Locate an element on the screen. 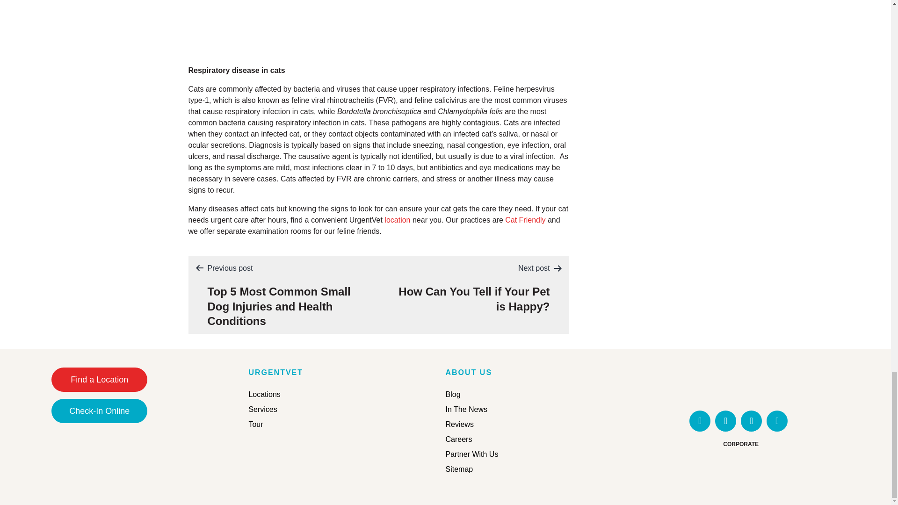  location is located at coordinates (397, 220).